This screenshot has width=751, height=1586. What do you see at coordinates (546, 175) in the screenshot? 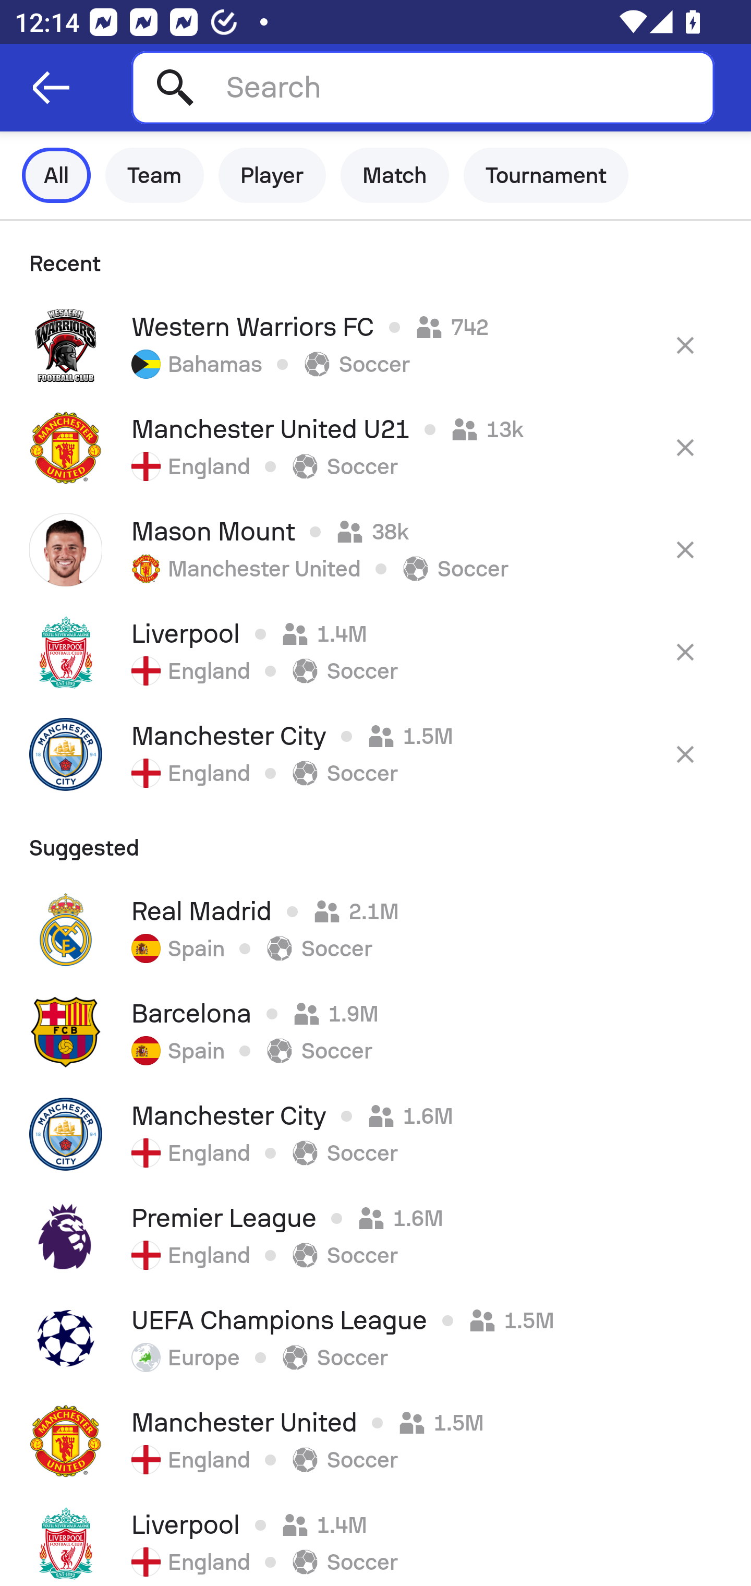
I see `Tournament` at bounding box center [546, 175].